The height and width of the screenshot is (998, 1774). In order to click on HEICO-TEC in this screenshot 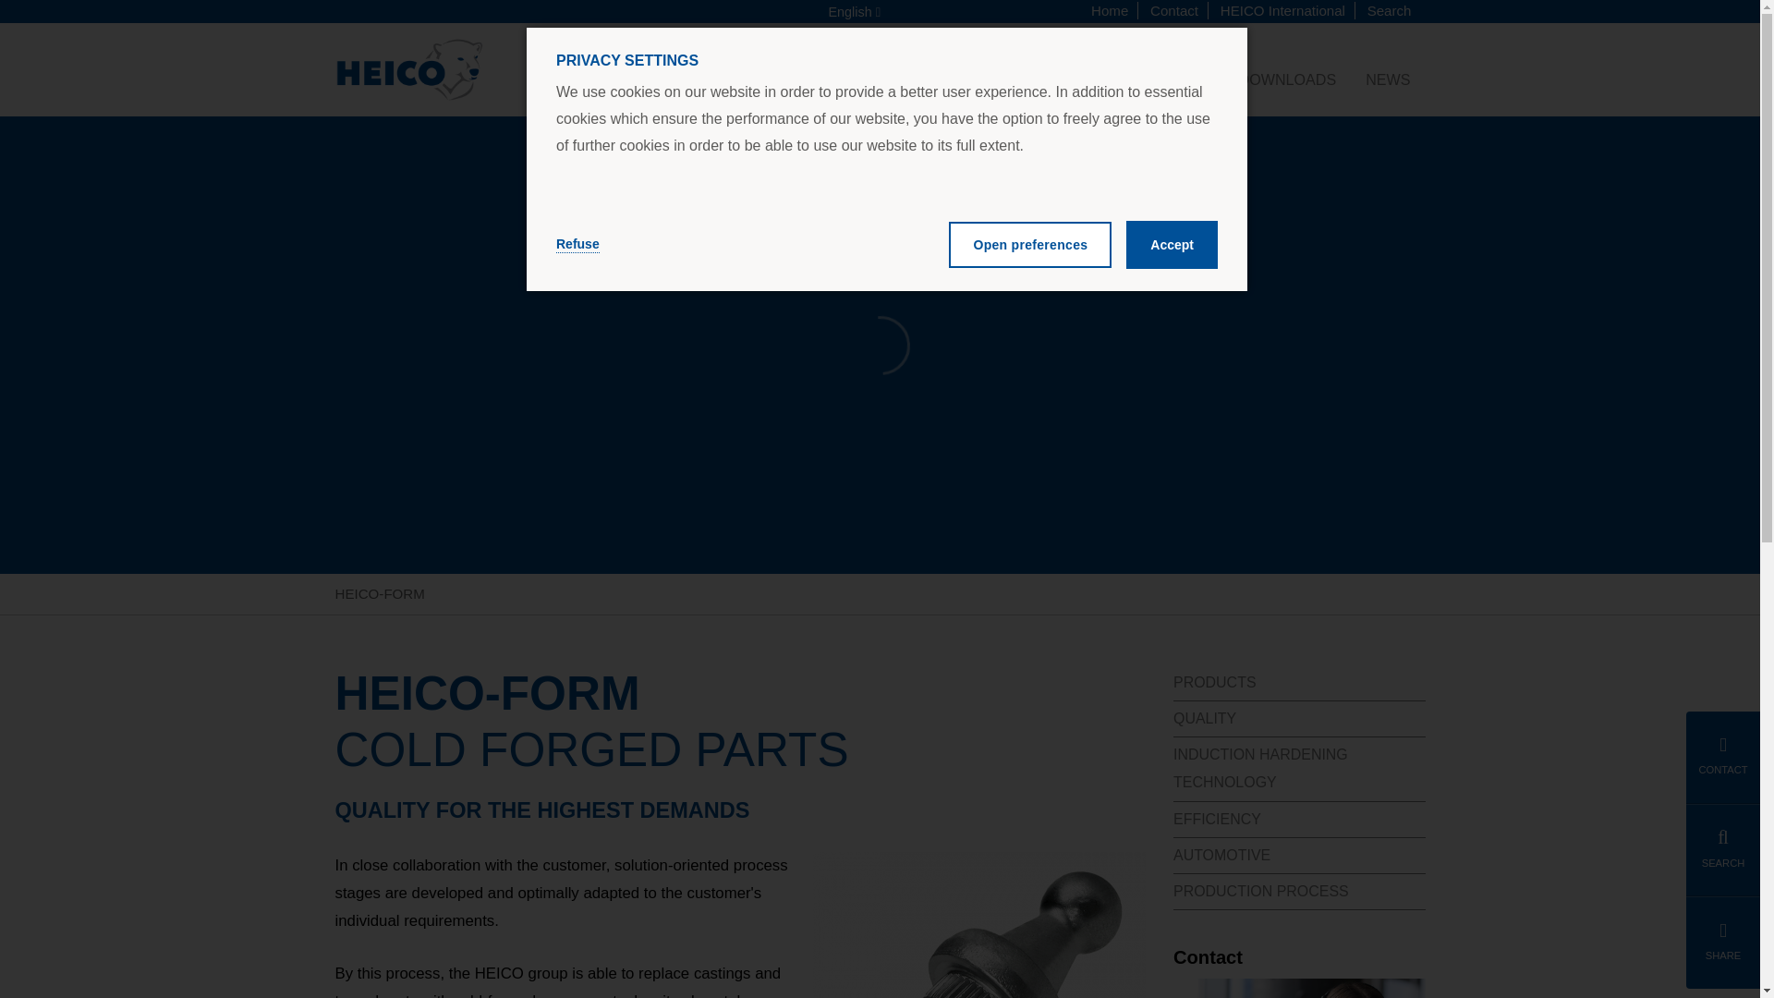, I will do `click(844, 79)`.